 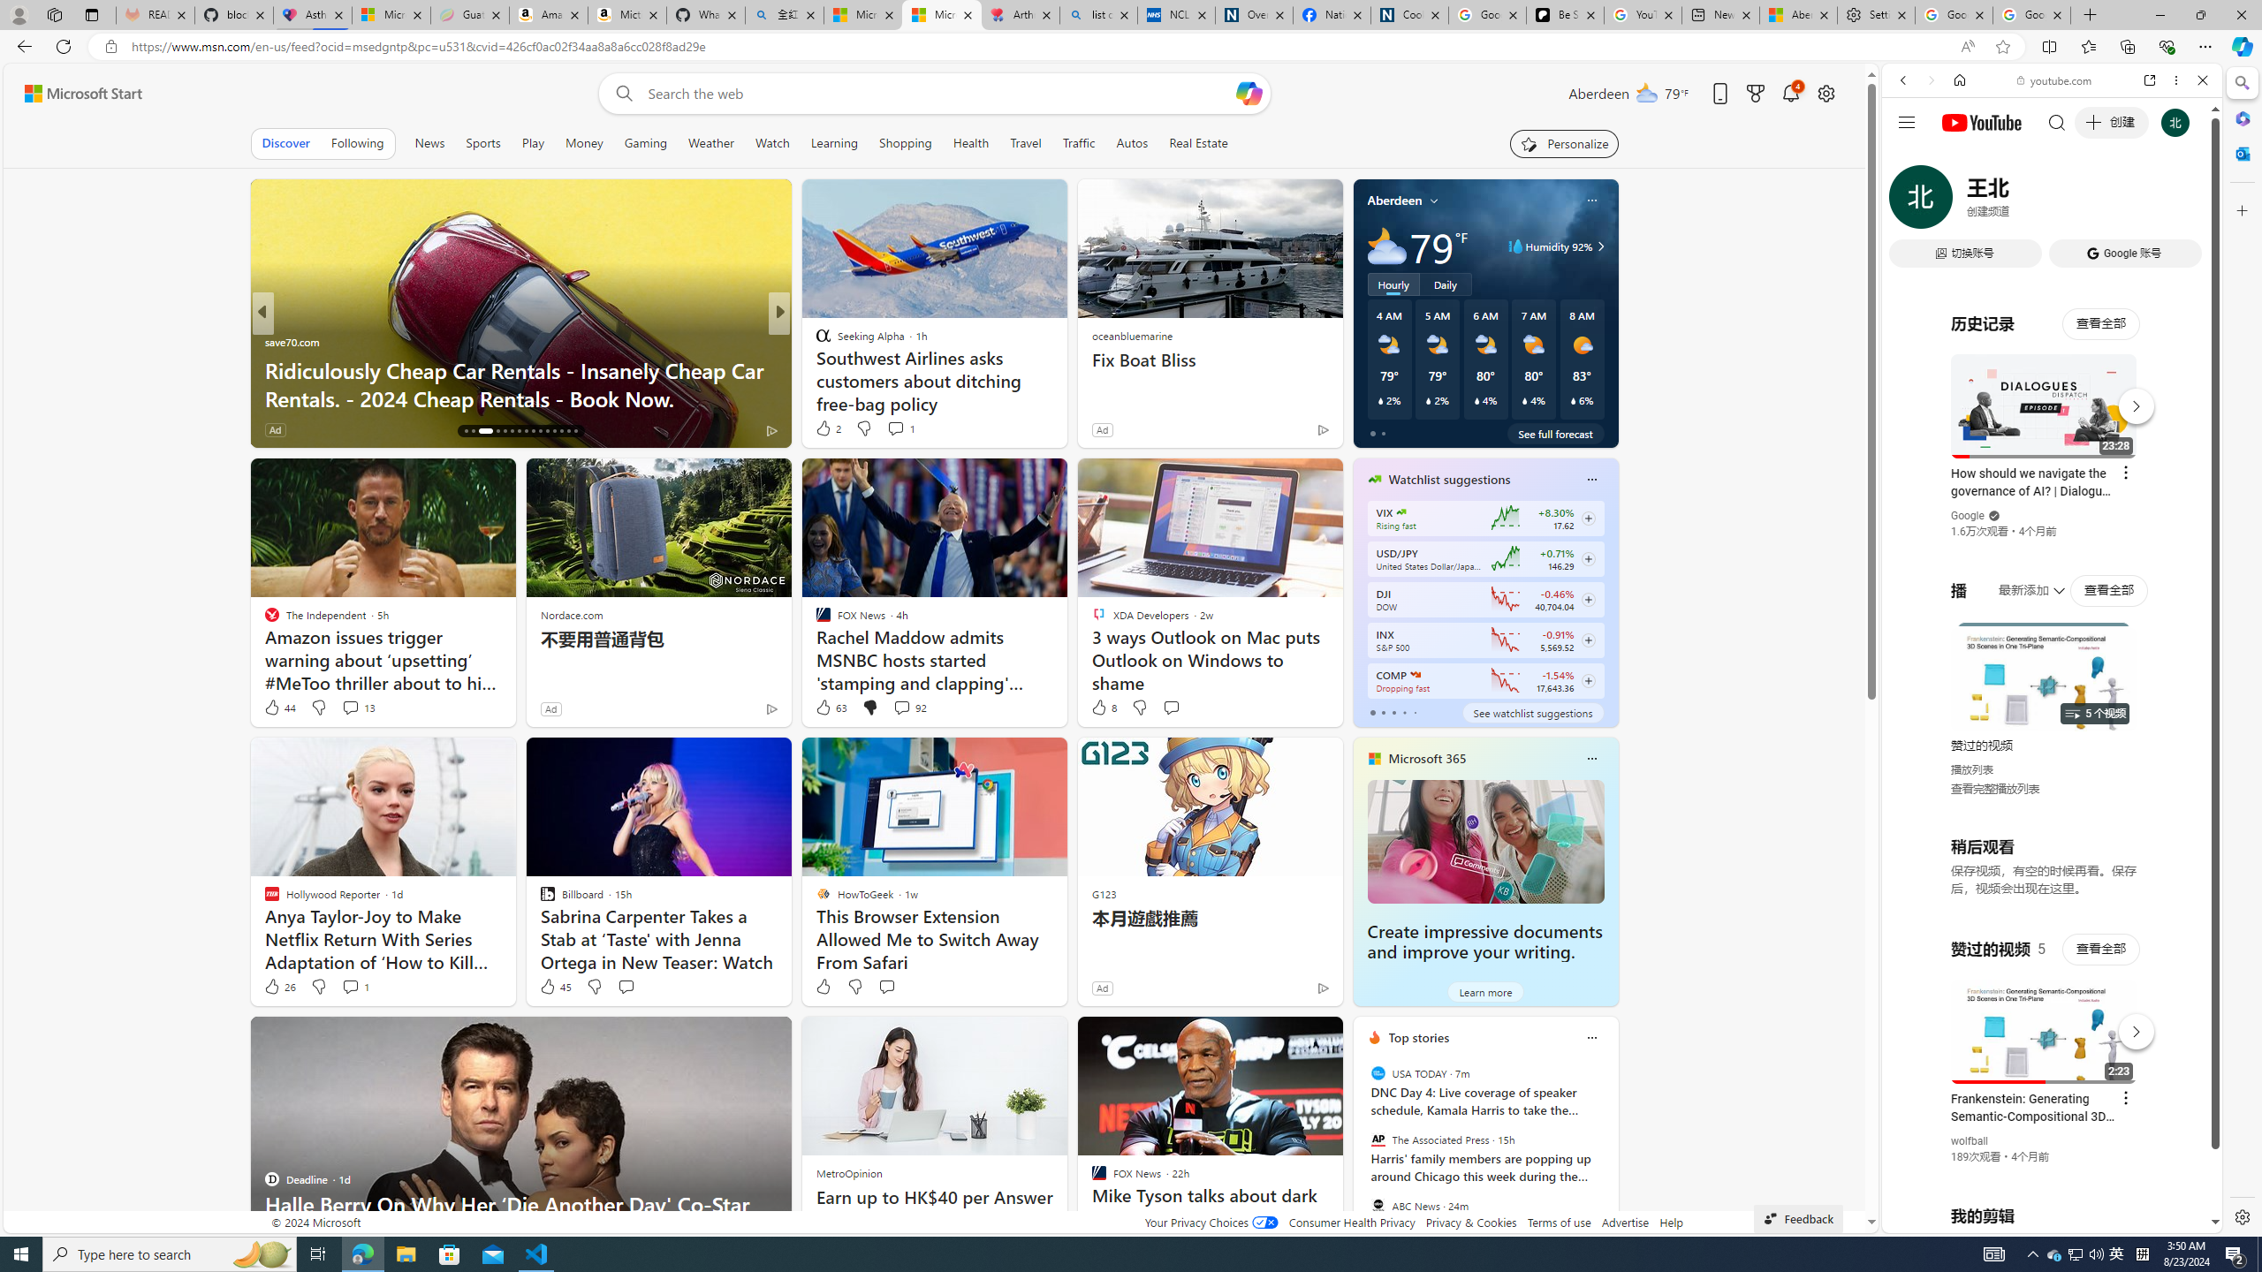 I want to click on Personal Profile, so click(x=19, y=14).